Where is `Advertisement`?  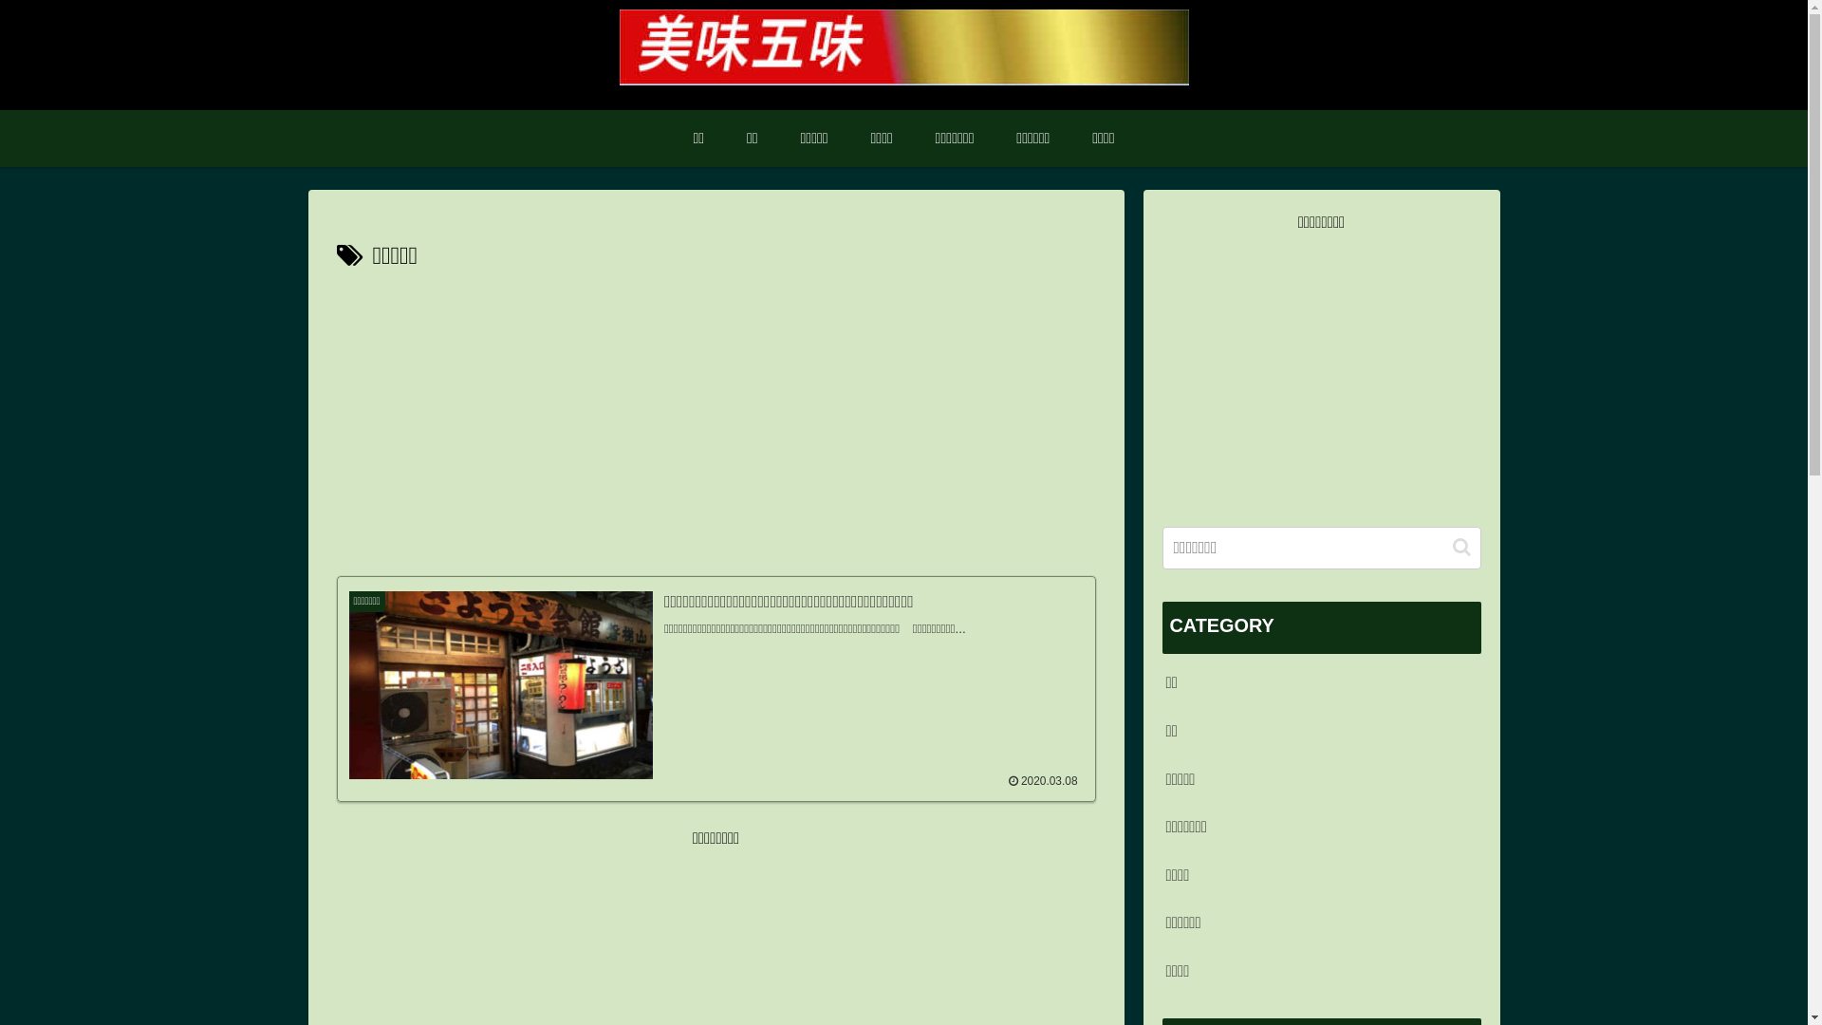
Advertisement is located at coordinates (716, 420).